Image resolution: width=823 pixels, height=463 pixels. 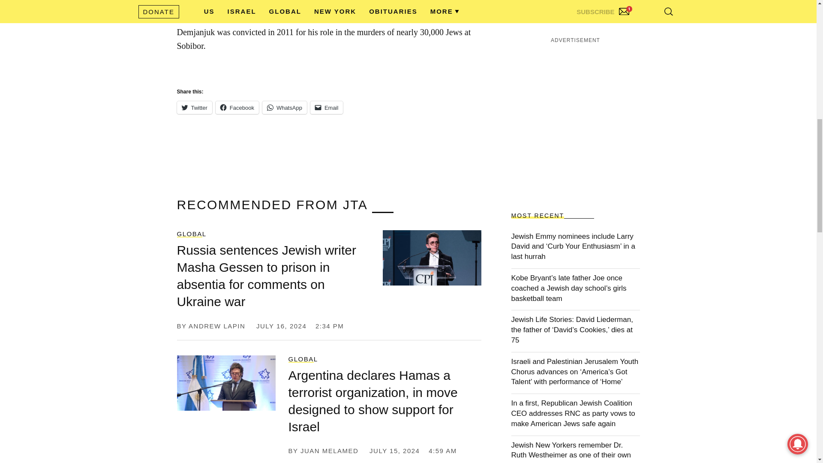 I want to click on Click to share on WhatsApp, so click(x=285, y=107).